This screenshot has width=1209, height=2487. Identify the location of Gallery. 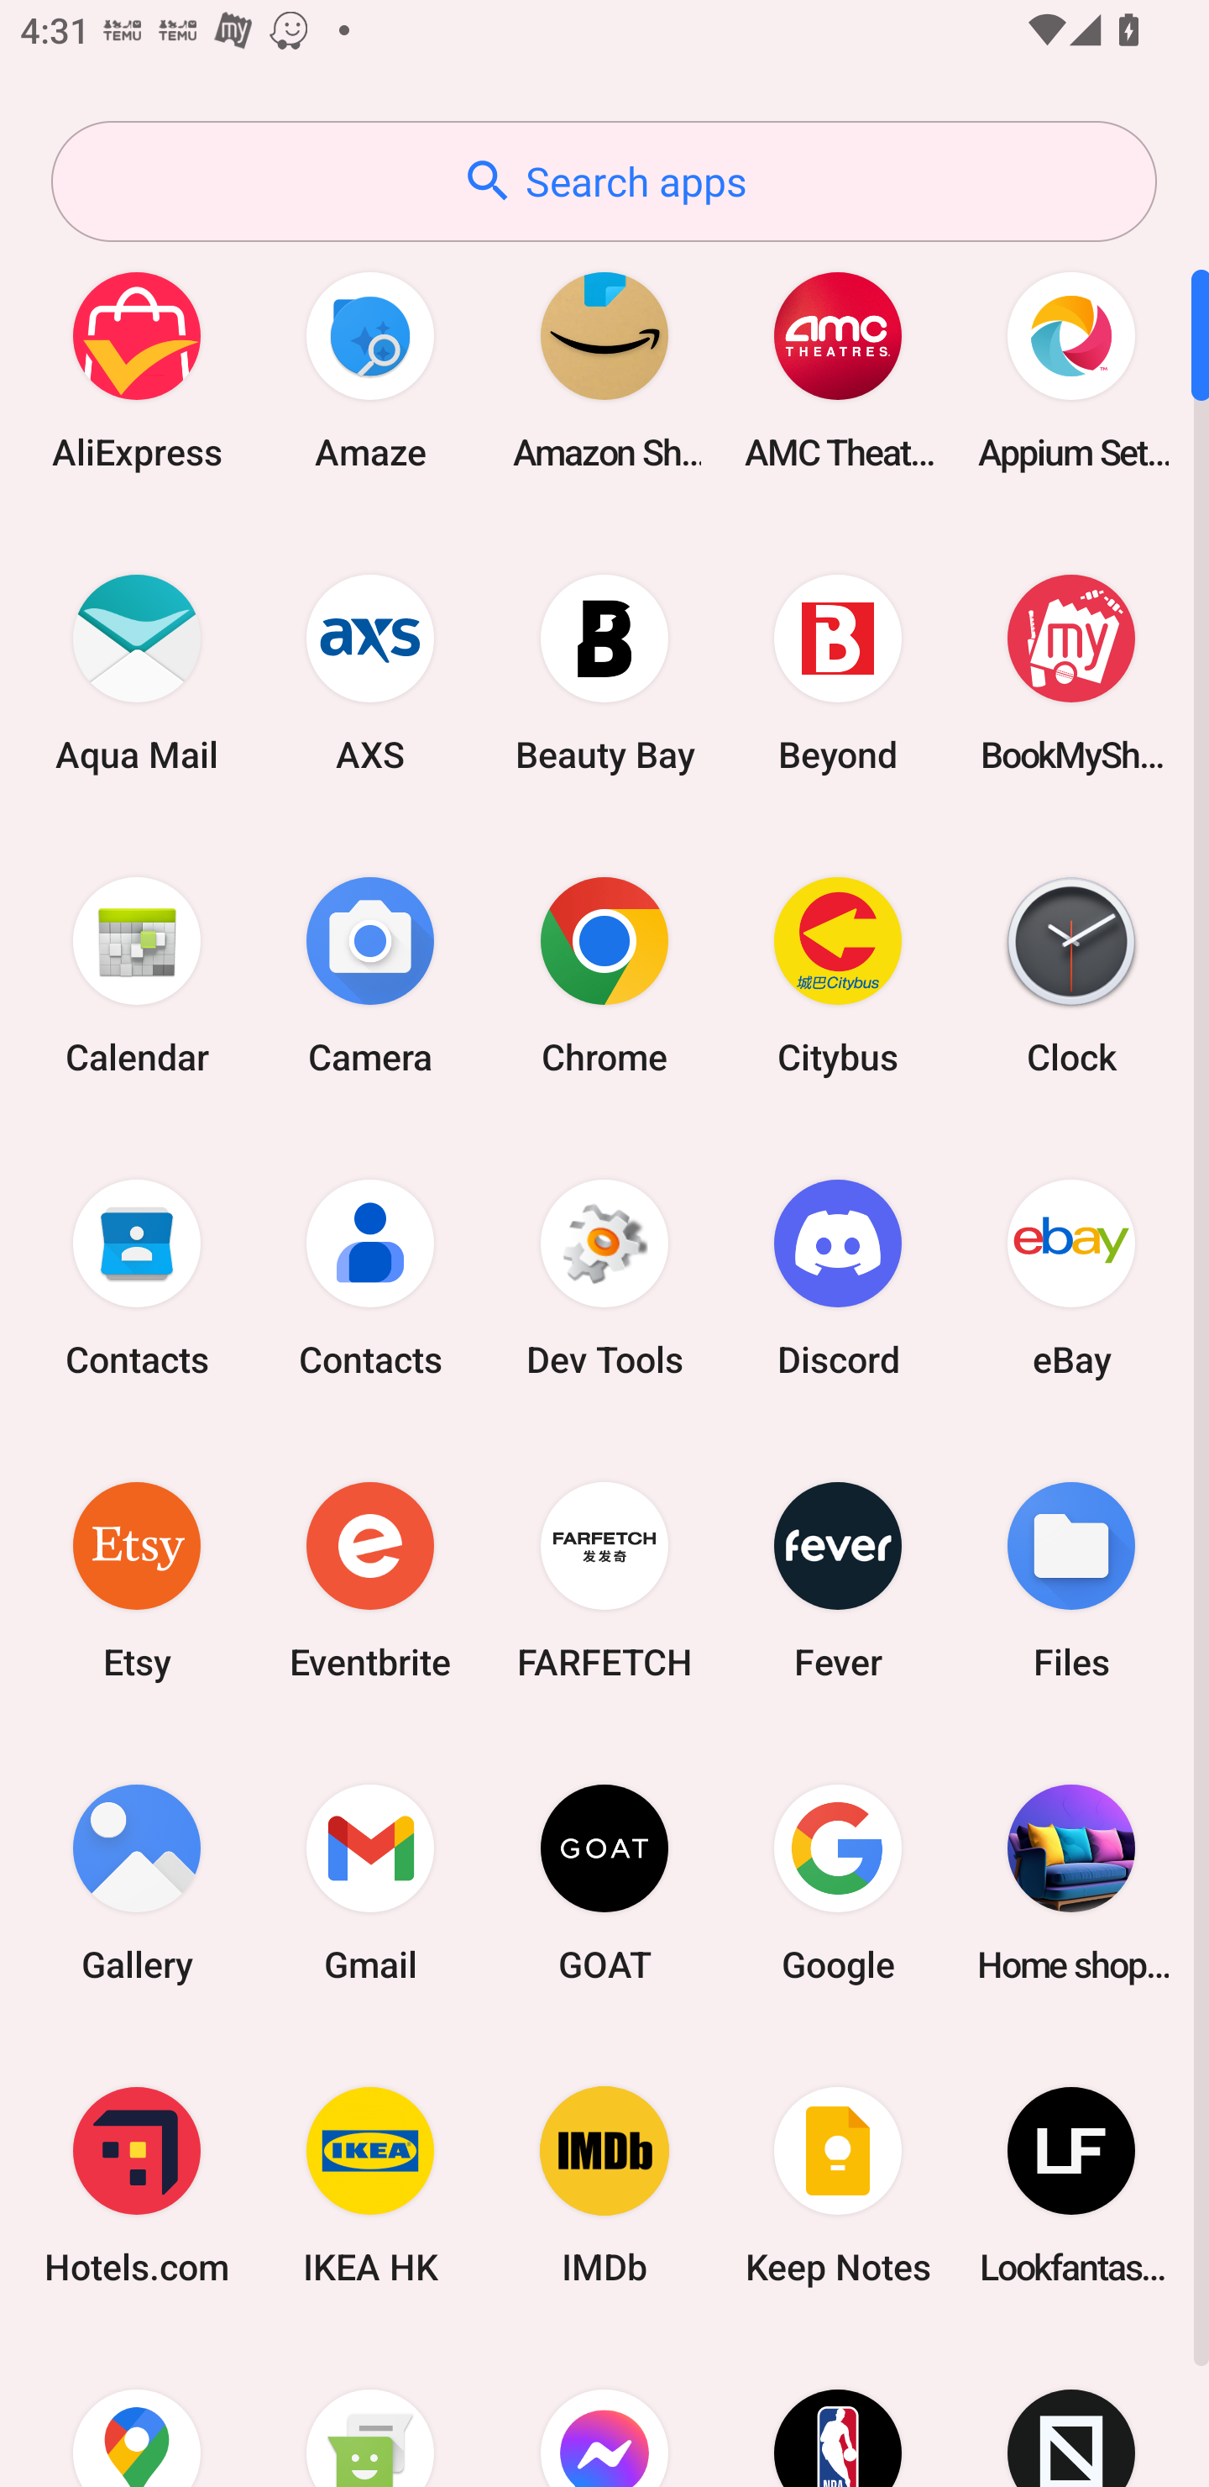
(137, 1882).